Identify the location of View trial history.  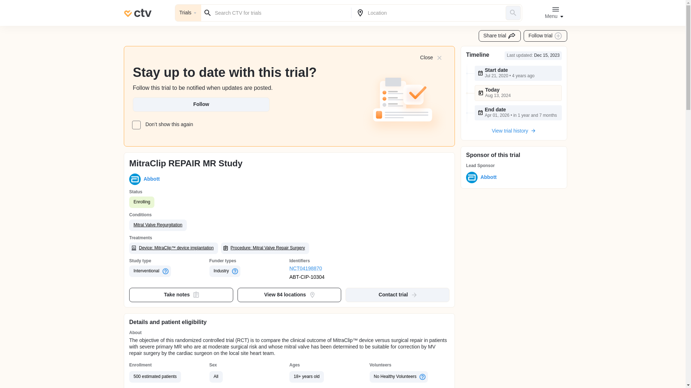
(514, 131).